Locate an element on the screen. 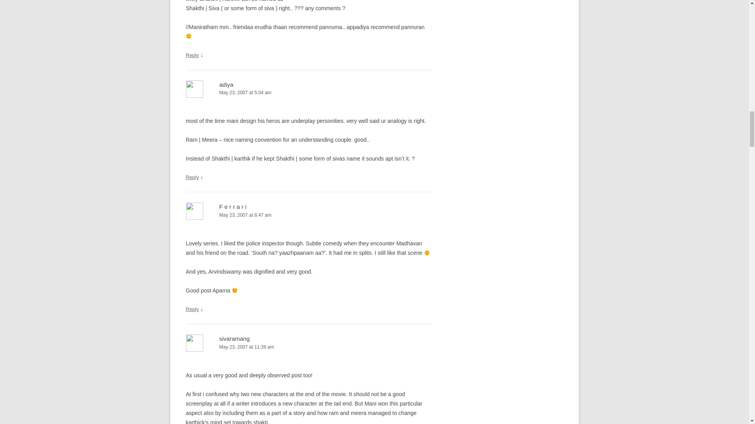 This screenshot has height=424, width=755. F e r r a r i is located at coordinates (233, 207).